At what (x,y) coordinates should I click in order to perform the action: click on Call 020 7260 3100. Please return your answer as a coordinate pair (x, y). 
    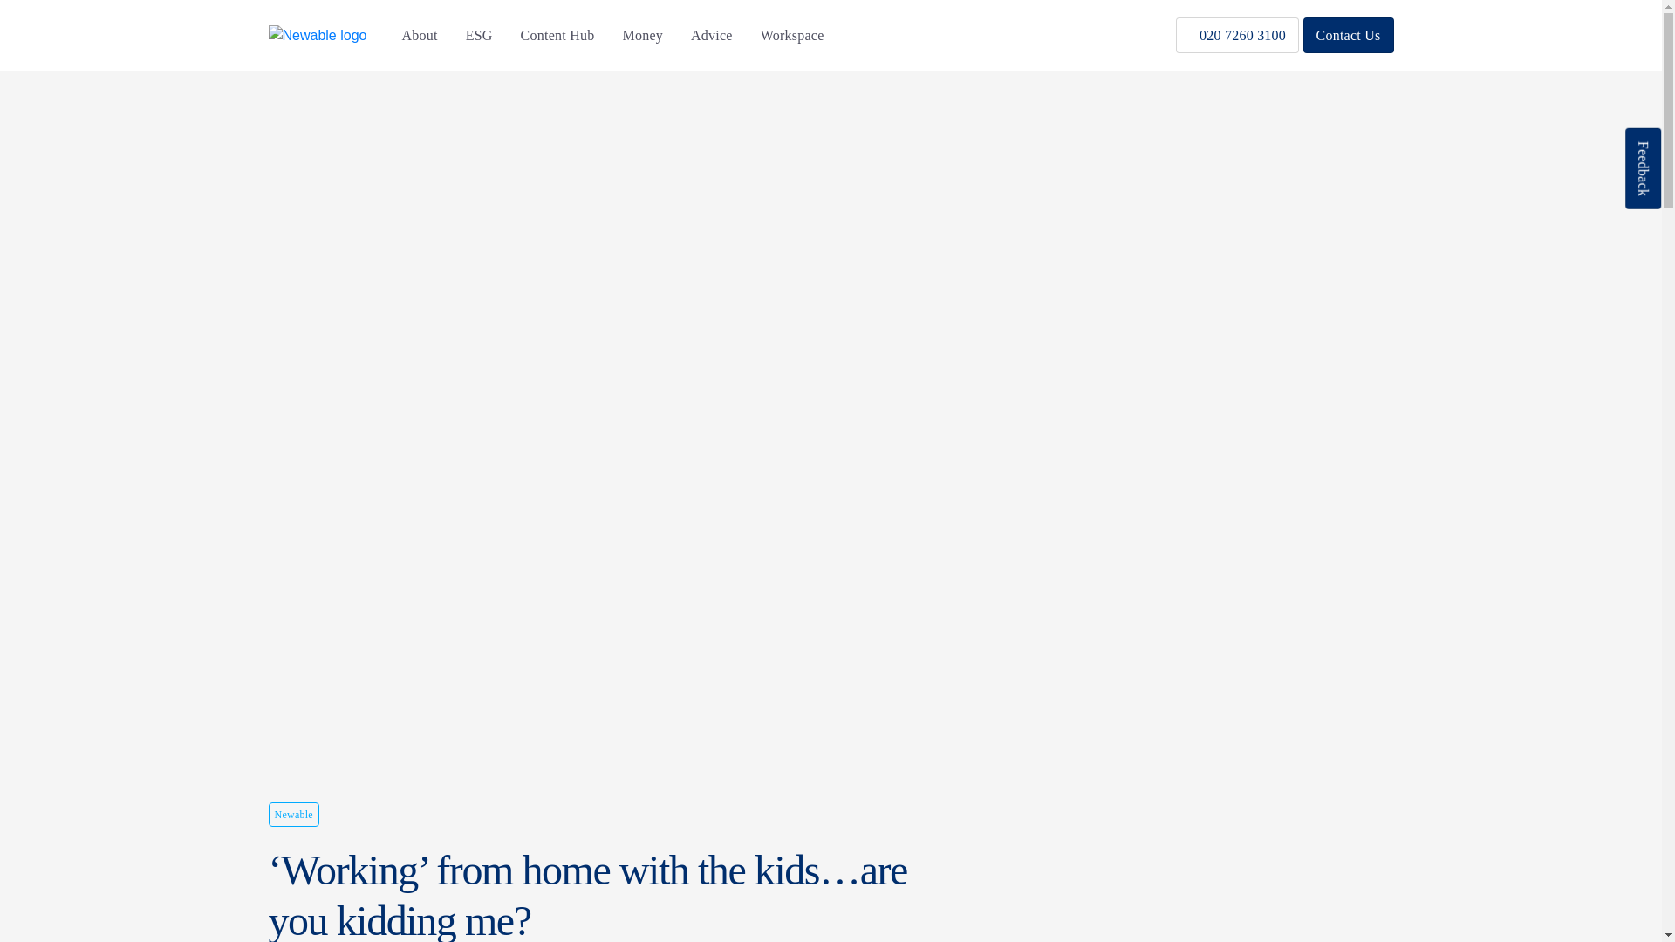
    Looking at the image, I should click on (1237, 35).